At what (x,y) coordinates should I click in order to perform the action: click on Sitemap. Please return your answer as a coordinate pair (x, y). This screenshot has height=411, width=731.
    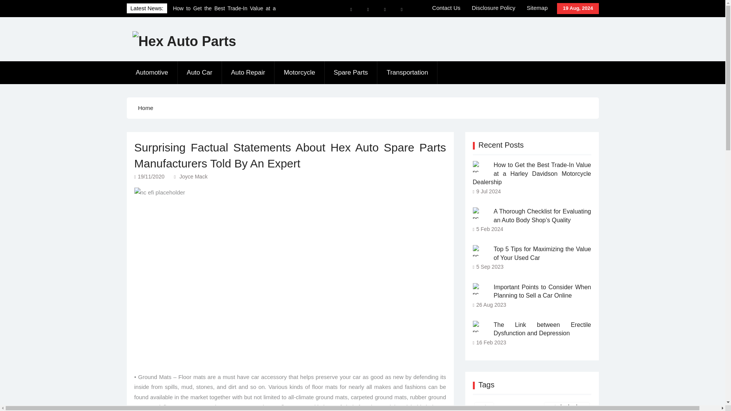
    Looking at the image, I should click on (537, 8).